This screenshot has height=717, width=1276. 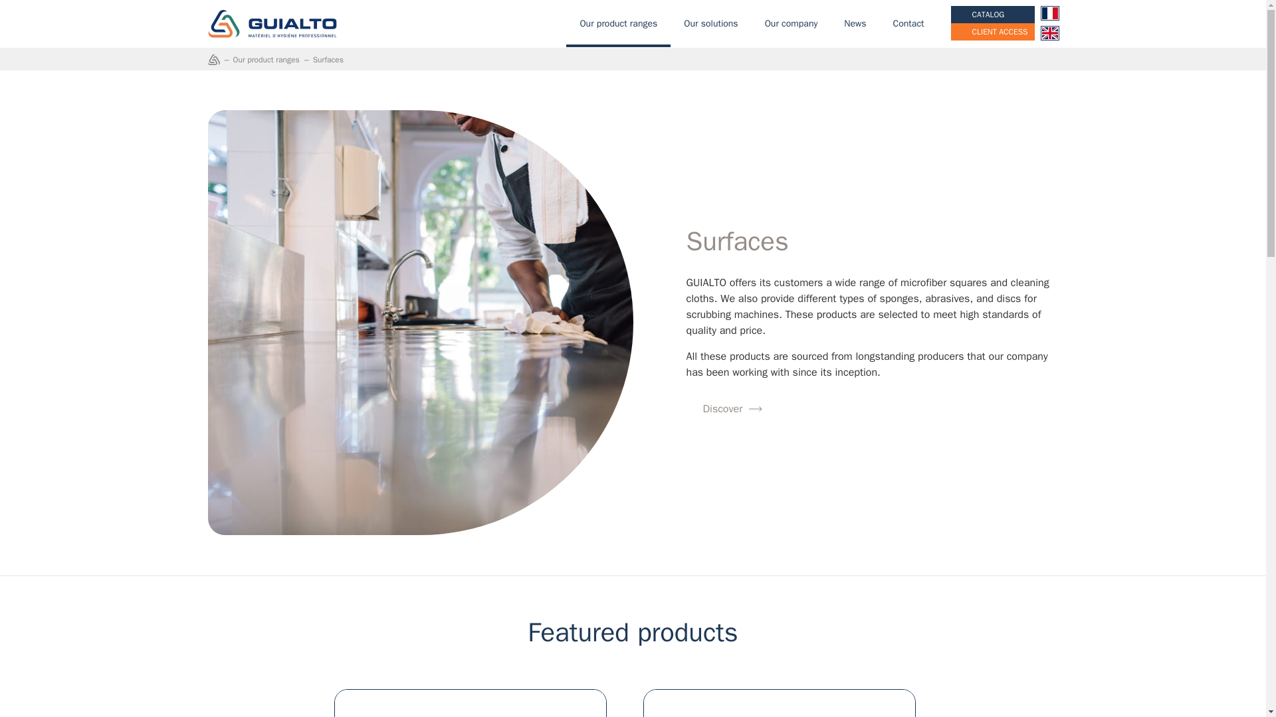 What do you see at coordinates (618, 24) in the screenshot?
I see `Our product ranges` at bounding box center [618, 24].